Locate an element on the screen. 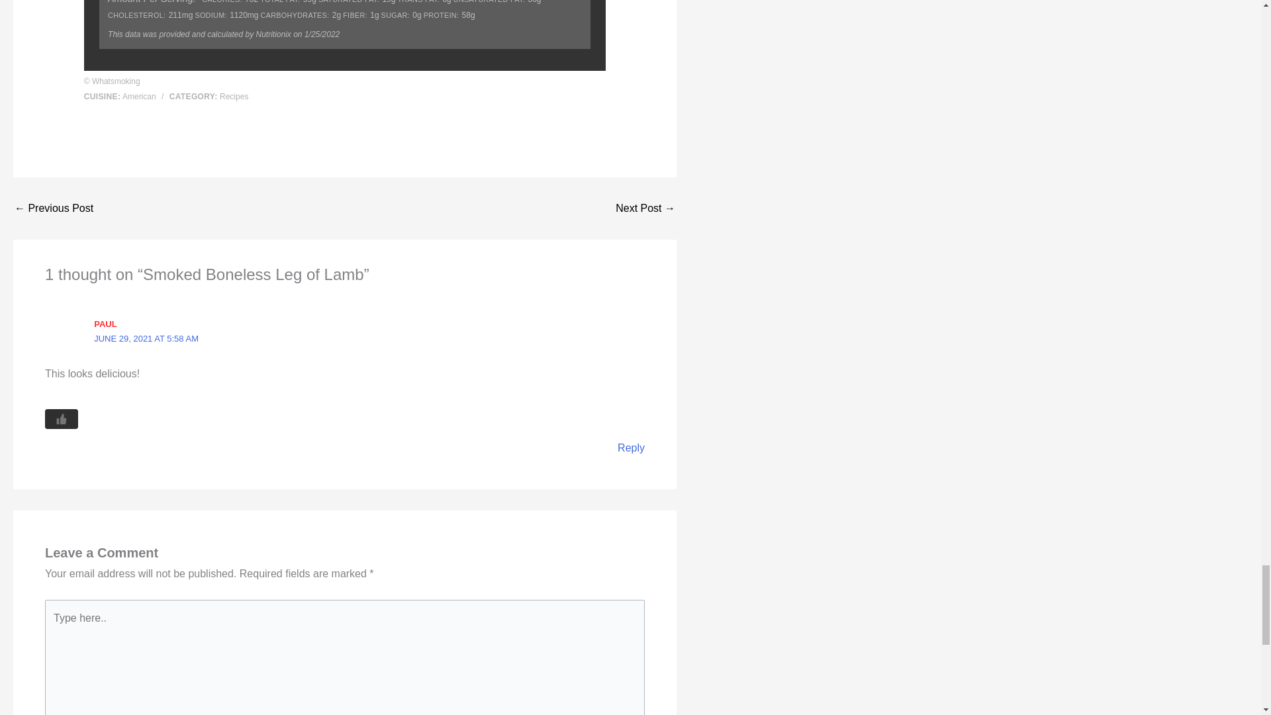 This screenshot has height=715, width=1271. Smoked Meat Loaf is located at coordinates (53, 208).